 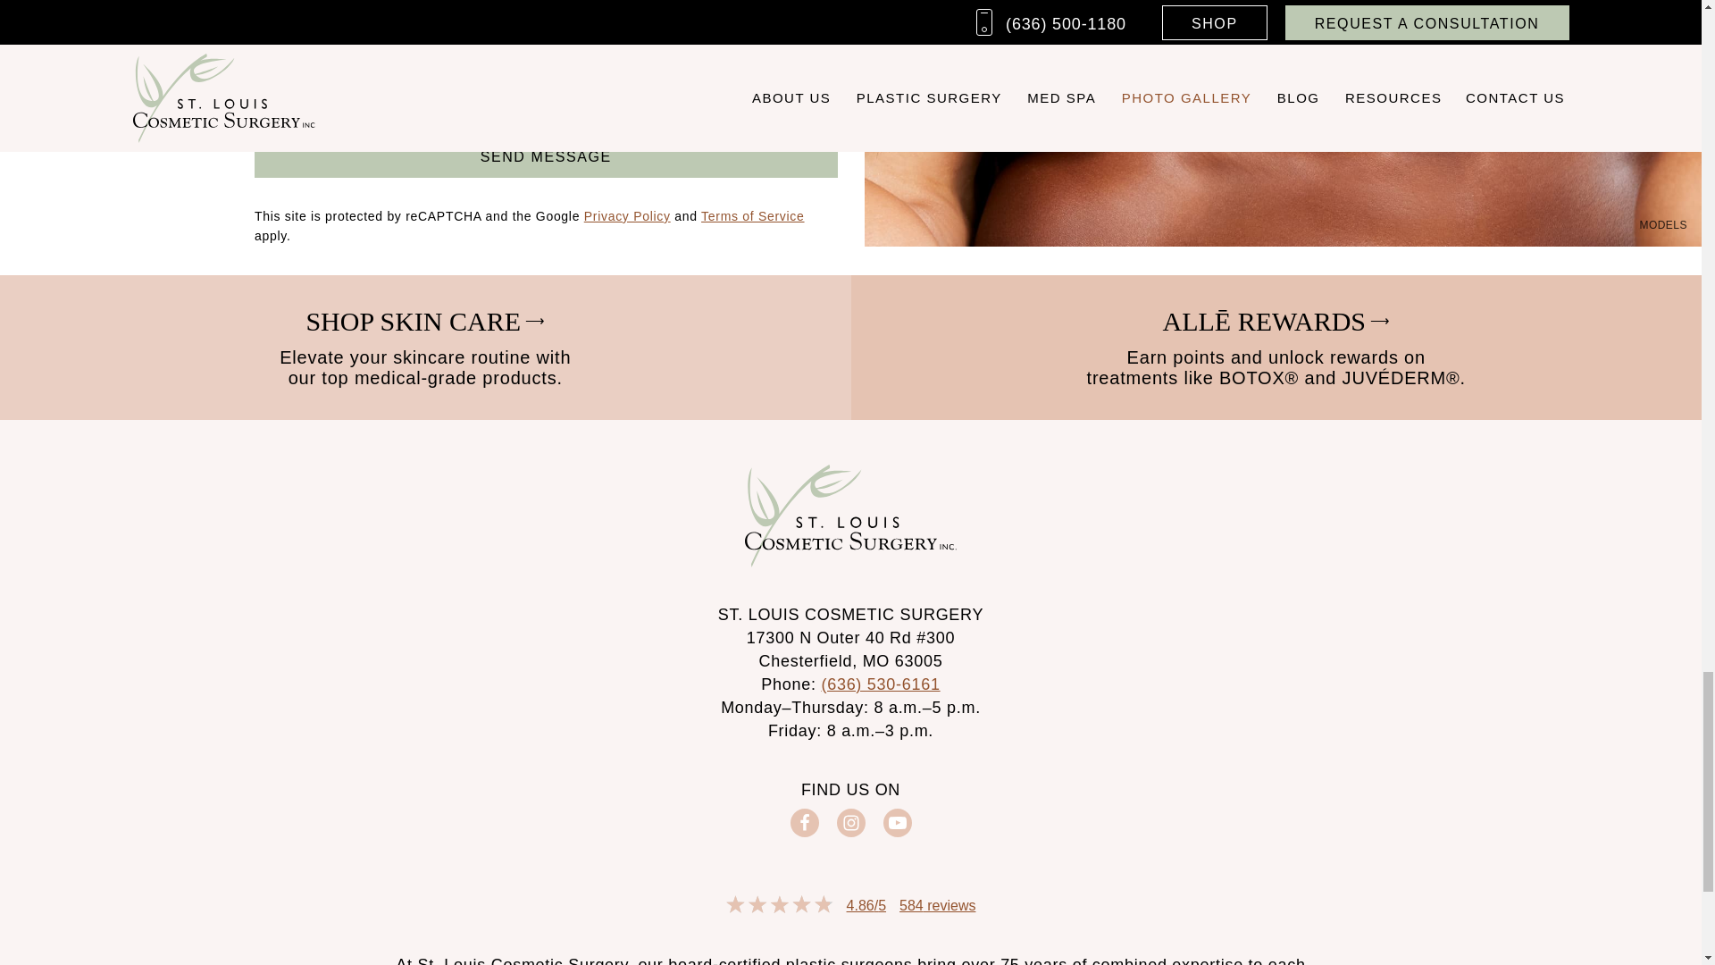 I want to click on checked, so click(x=264, y=61).